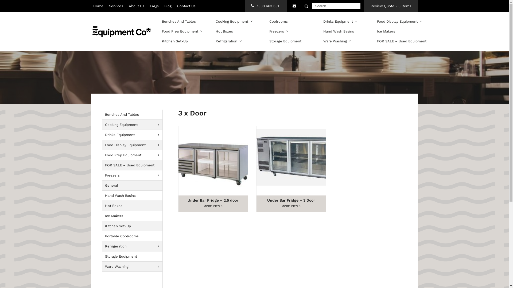 The width and height of the screenshot is (513, 288). What do you see at coordinates (134, 257) in the screenshot?
I see `Storage Equipment` at bounding box center [134, 257].